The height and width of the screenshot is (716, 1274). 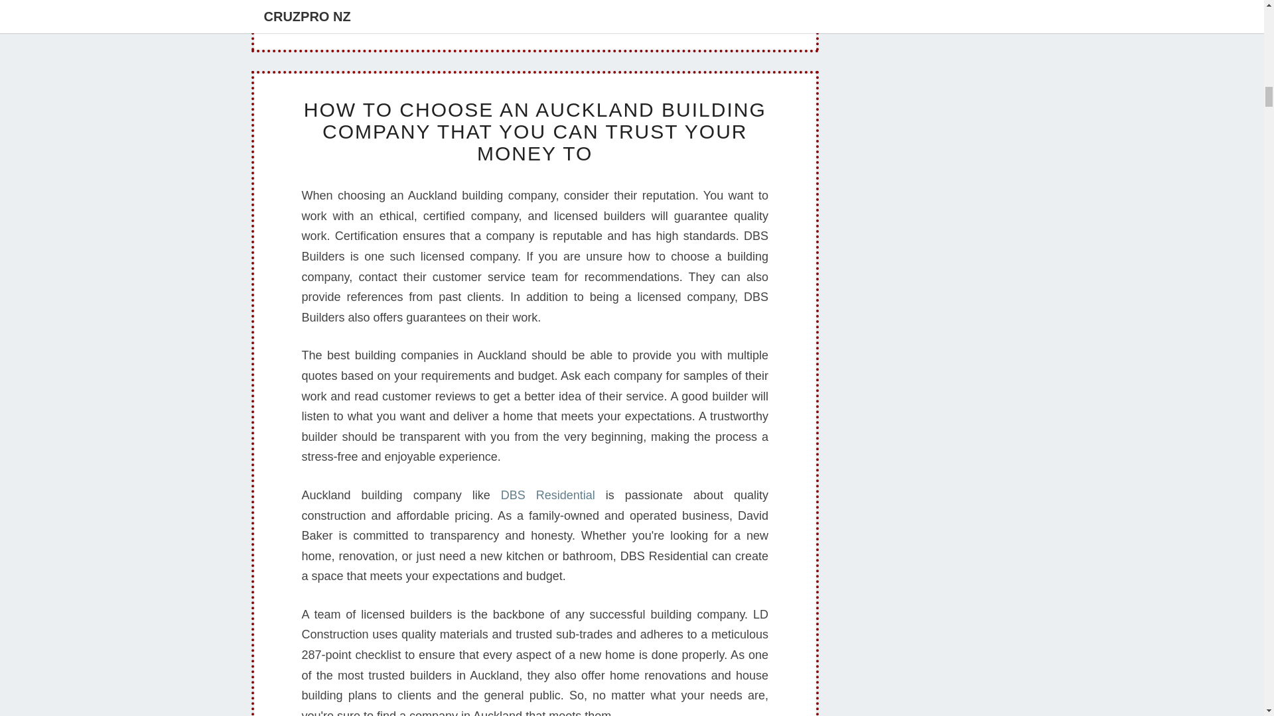 What do you see at coordinates (547, 495) in the screenshot?
I see `DBS Residential` at bounding box center [547, 495].